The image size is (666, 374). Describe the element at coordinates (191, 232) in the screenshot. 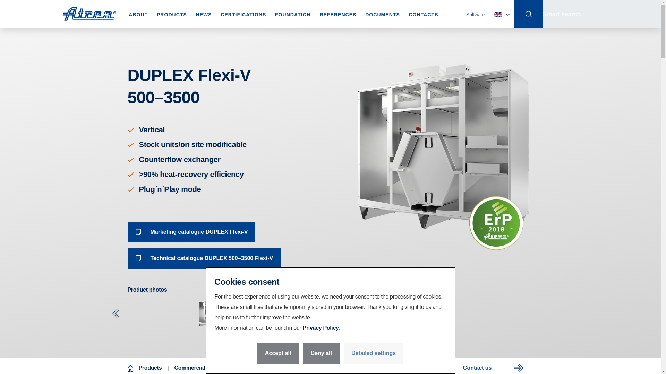

I see `Marketing catalogue DUPLEX Flexi-V` at that location.